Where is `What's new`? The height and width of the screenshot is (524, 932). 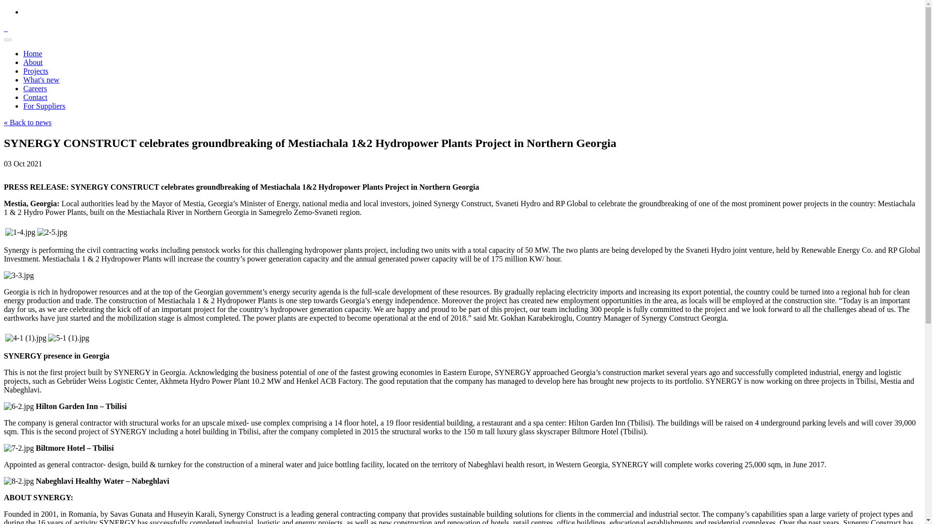 What's new is located at coordinates (41, 80).